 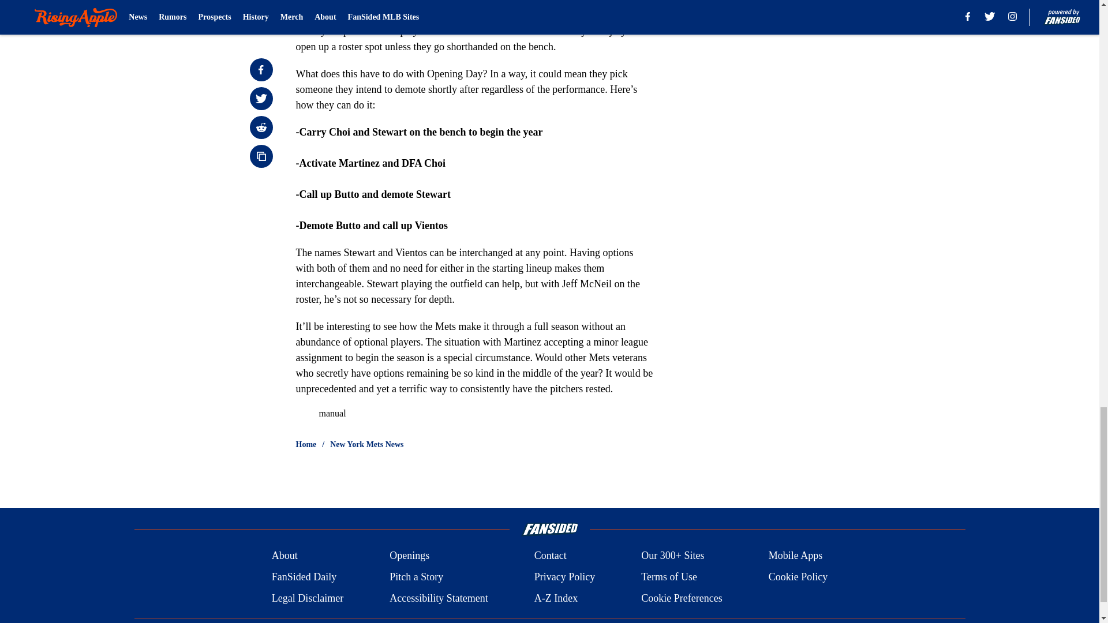 What do you see at coordinates (550, 556) in the screenshot?
I see `Contact` at bounding box center [550, 556].